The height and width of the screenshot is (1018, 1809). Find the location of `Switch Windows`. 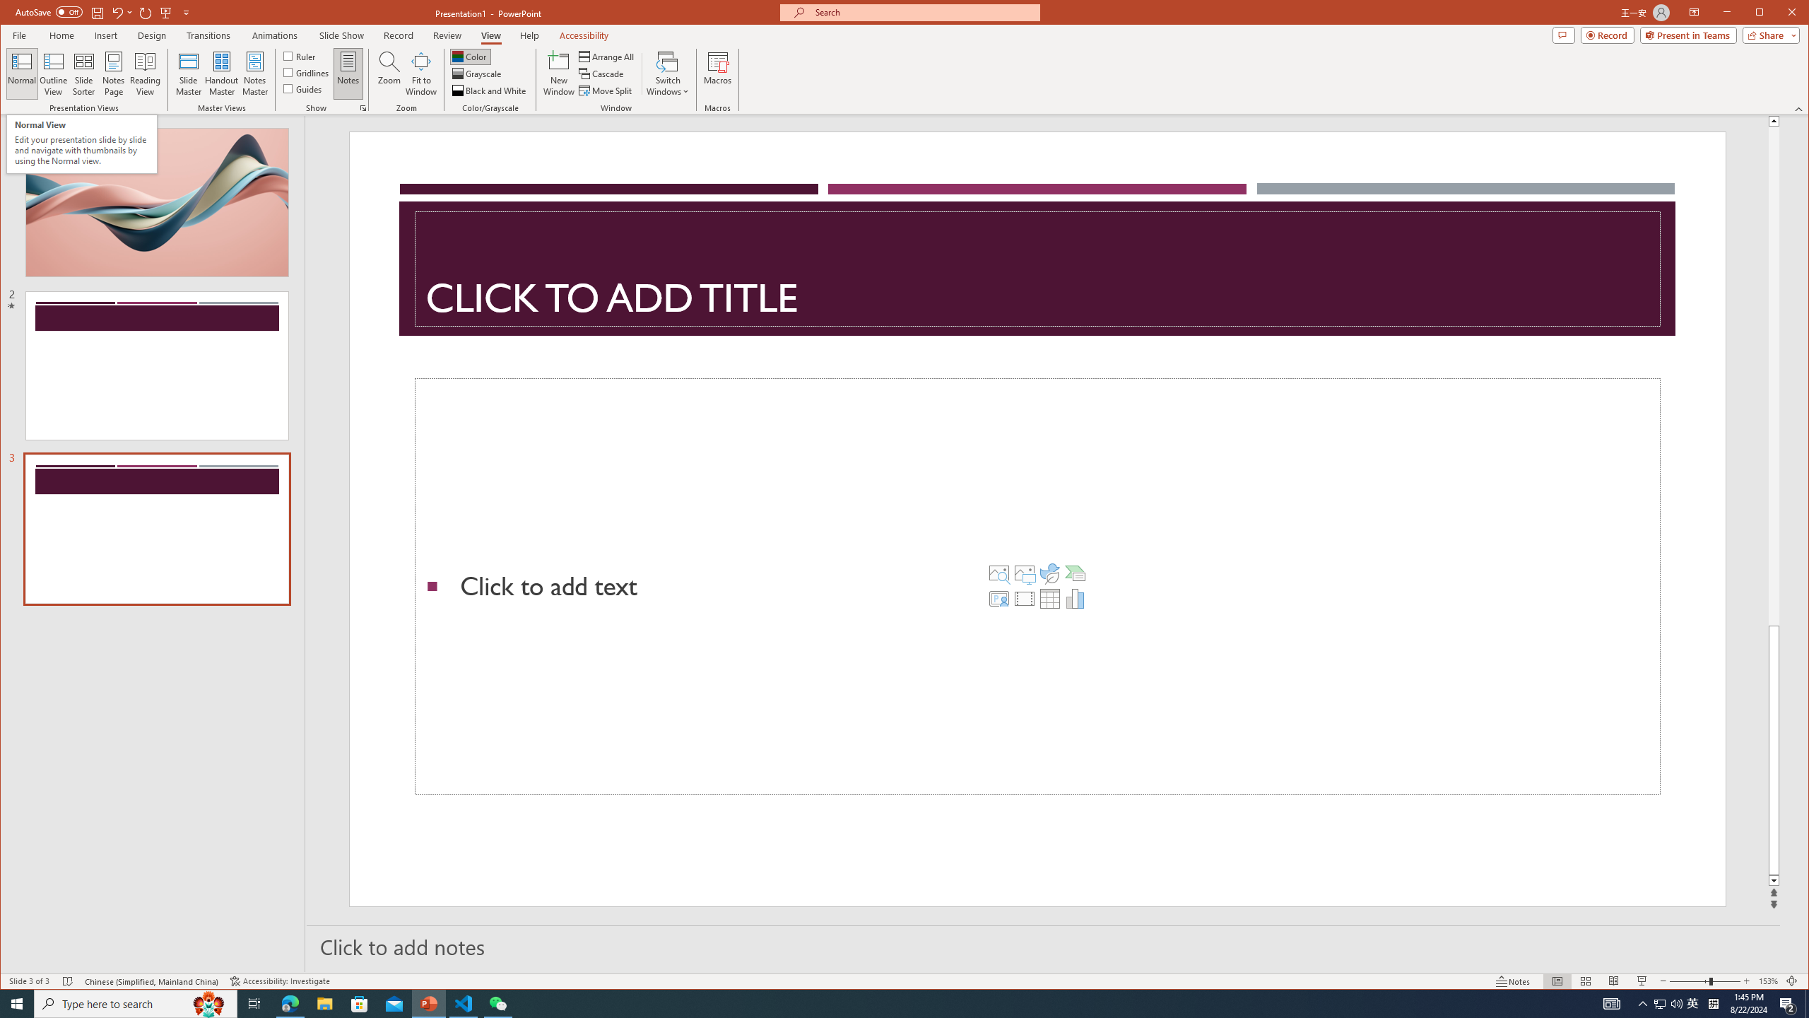

Switch Windows is located at coordinates (668, 74).